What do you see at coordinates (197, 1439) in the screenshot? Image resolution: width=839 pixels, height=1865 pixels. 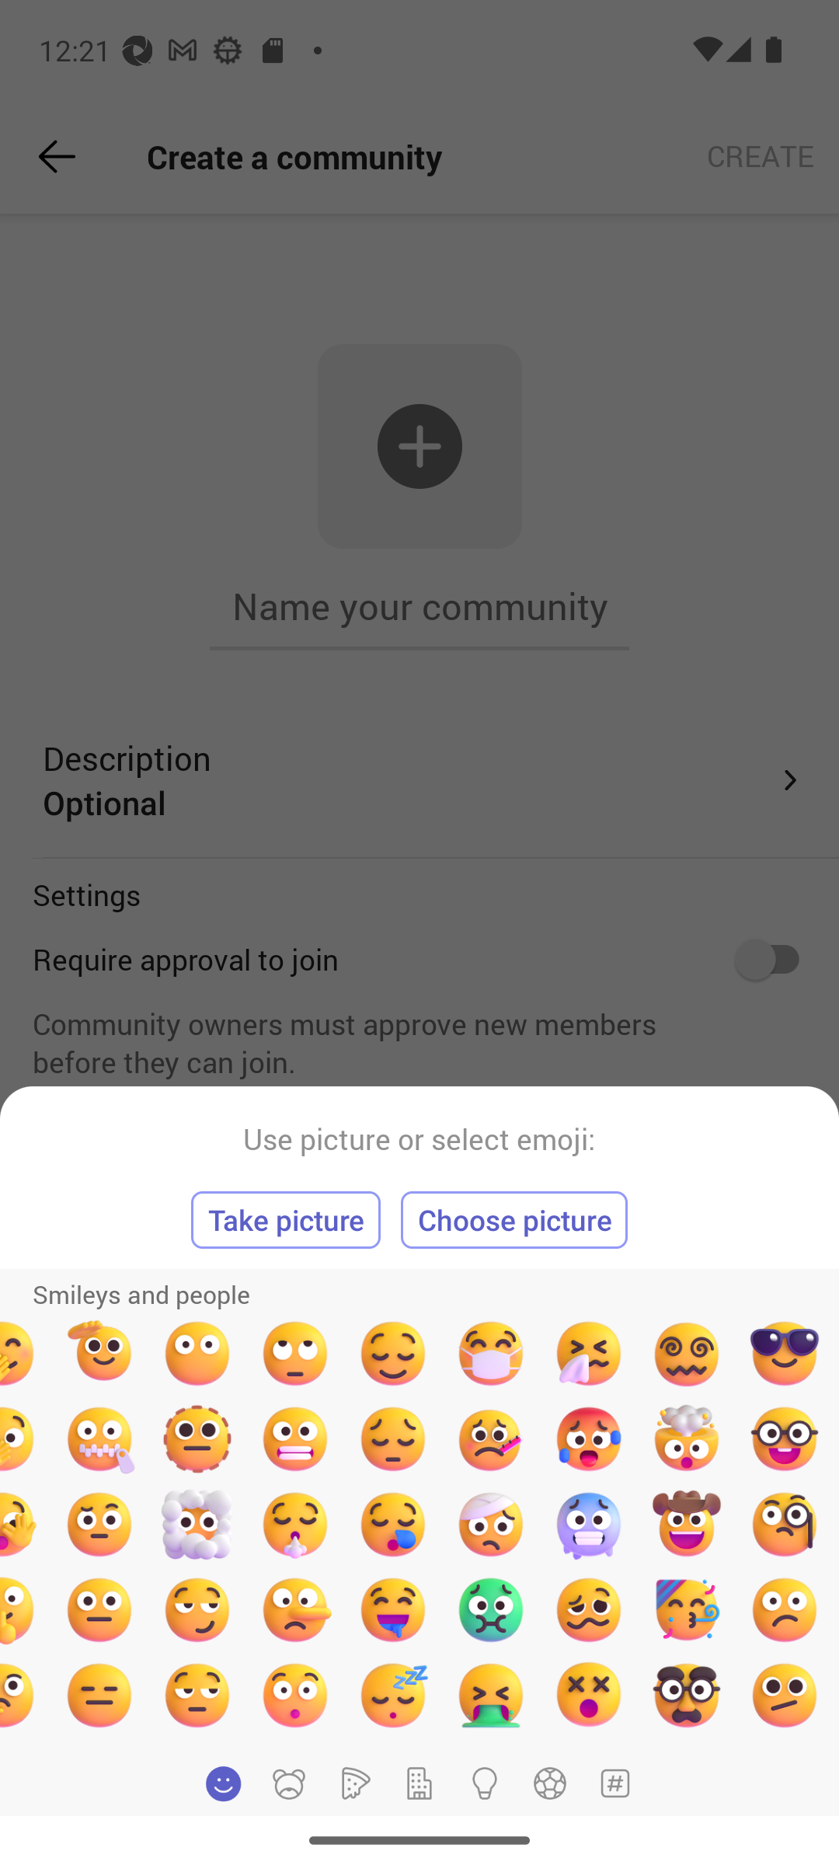 I see `Dotted line face emoji` at bounding box center [197, 1439].